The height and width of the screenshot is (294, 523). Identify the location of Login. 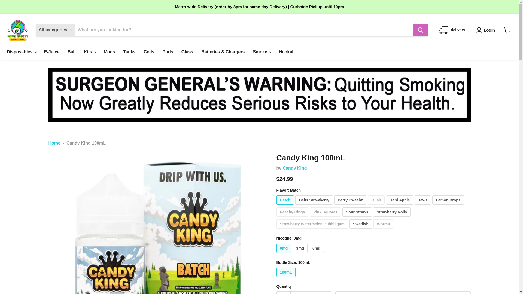
(486, 30).